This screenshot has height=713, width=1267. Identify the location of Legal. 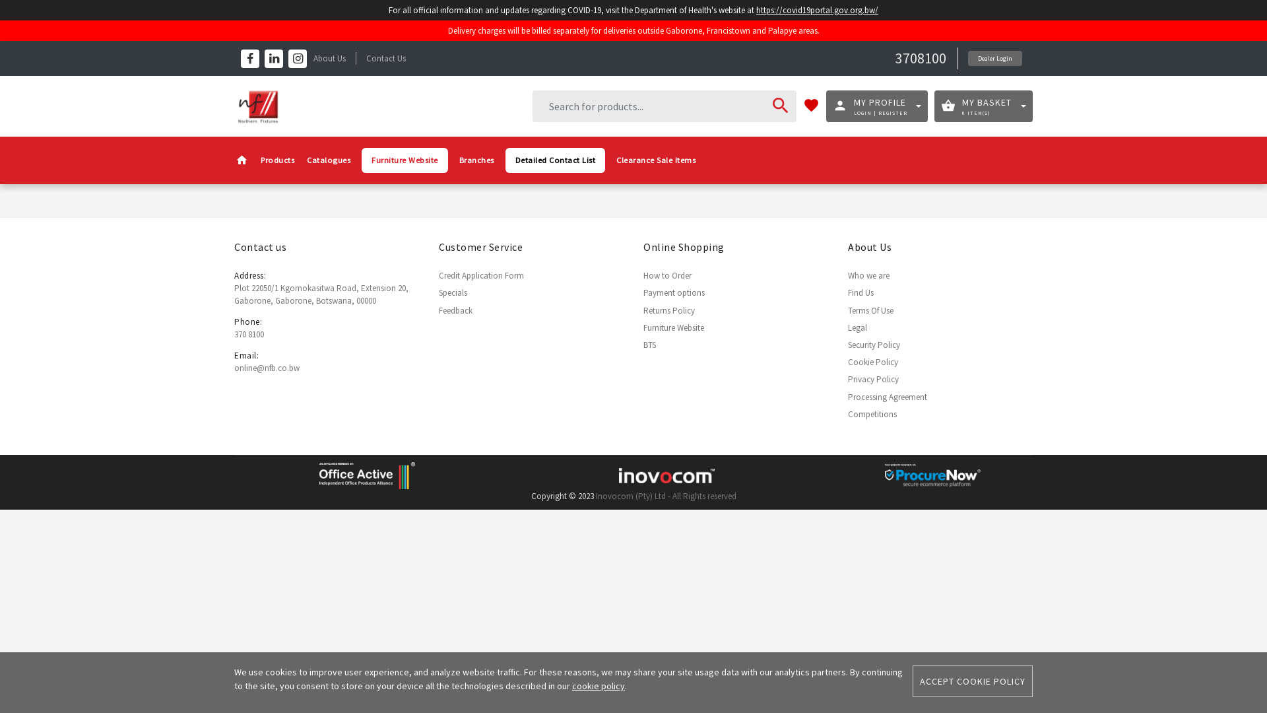
(858, 327).